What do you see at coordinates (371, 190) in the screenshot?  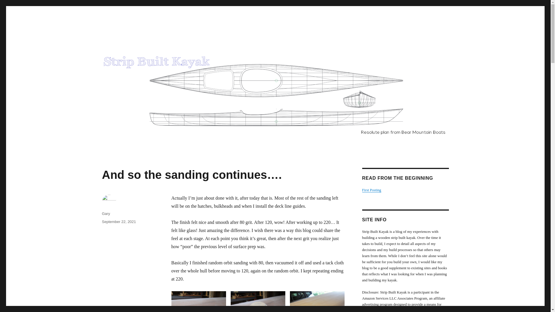 I see `First Posting` at bounding box center [371, 190].